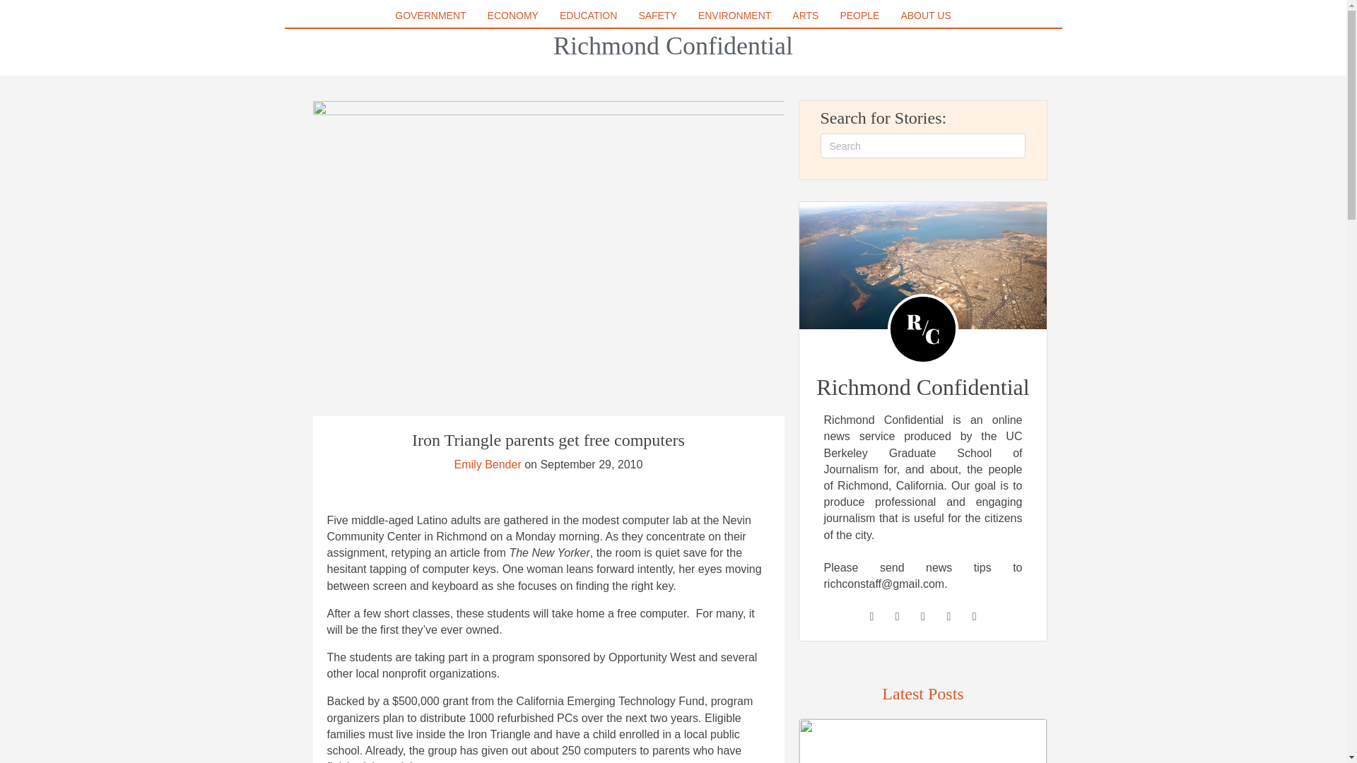 This screenshot has height=763, width=1357. What do you see at coordinates (673, 46) in the screenshot?
I see `Richmond Confidential` at bounding box center [673, 46].